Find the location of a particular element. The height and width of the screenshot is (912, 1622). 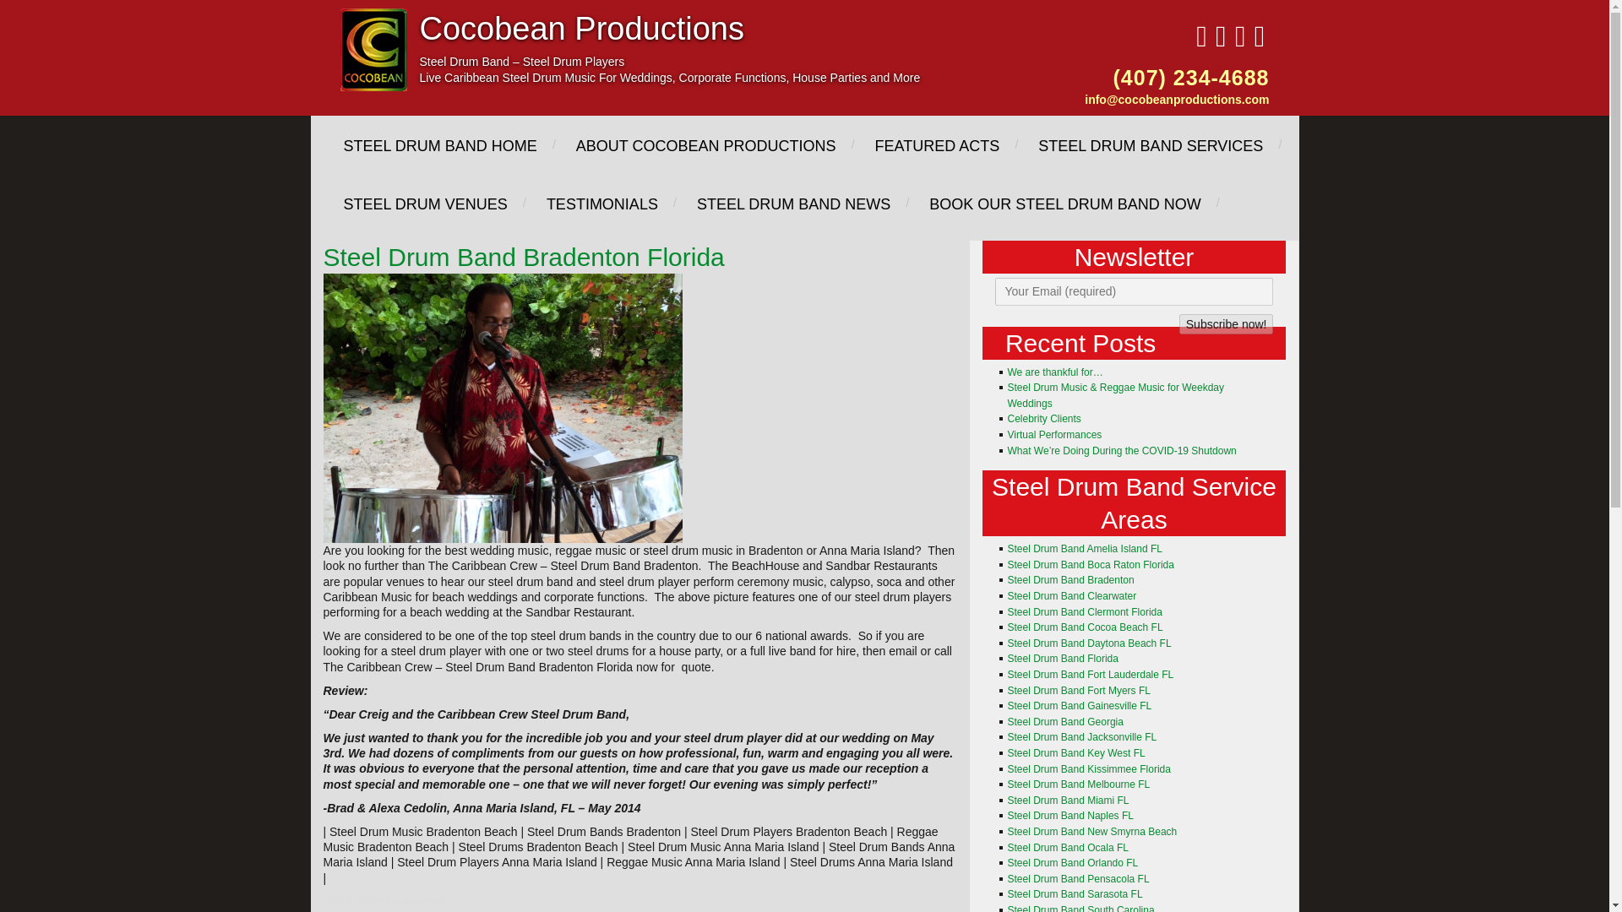

STEEL DRUM BAND SERVICES is located at coordinates (1149, 144).